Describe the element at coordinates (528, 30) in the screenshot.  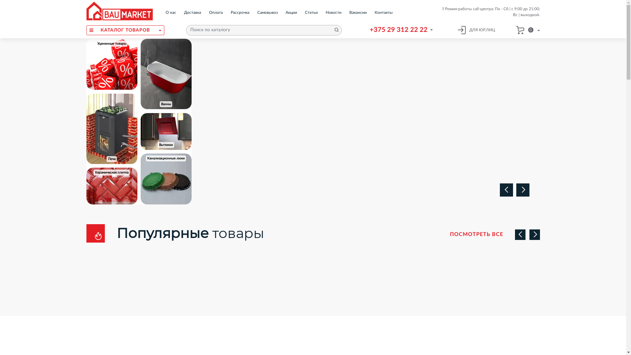
I see `0` at that location.